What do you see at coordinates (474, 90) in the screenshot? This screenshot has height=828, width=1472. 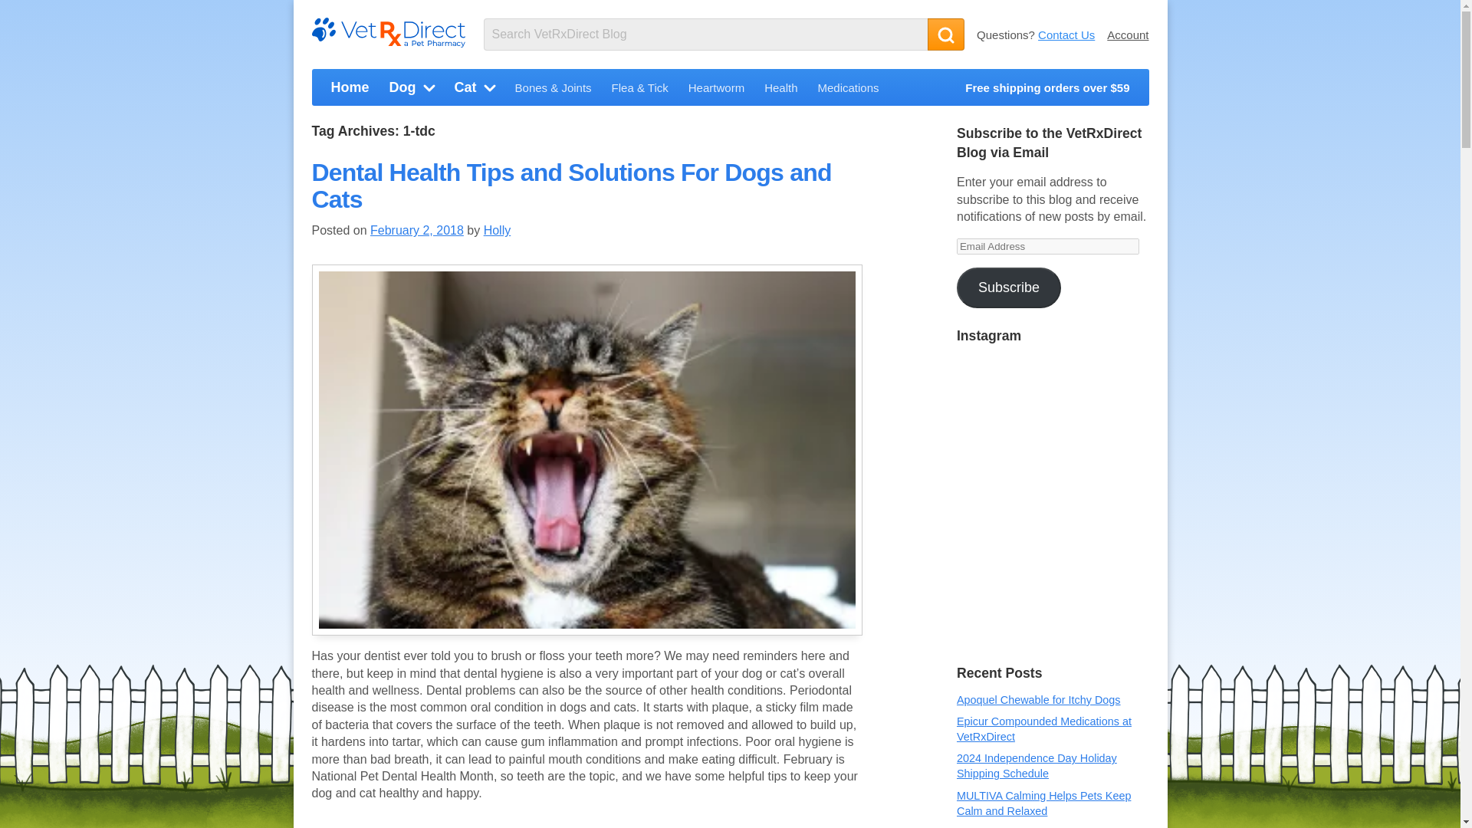 I see `Cat` at bounding box center [474, 90].